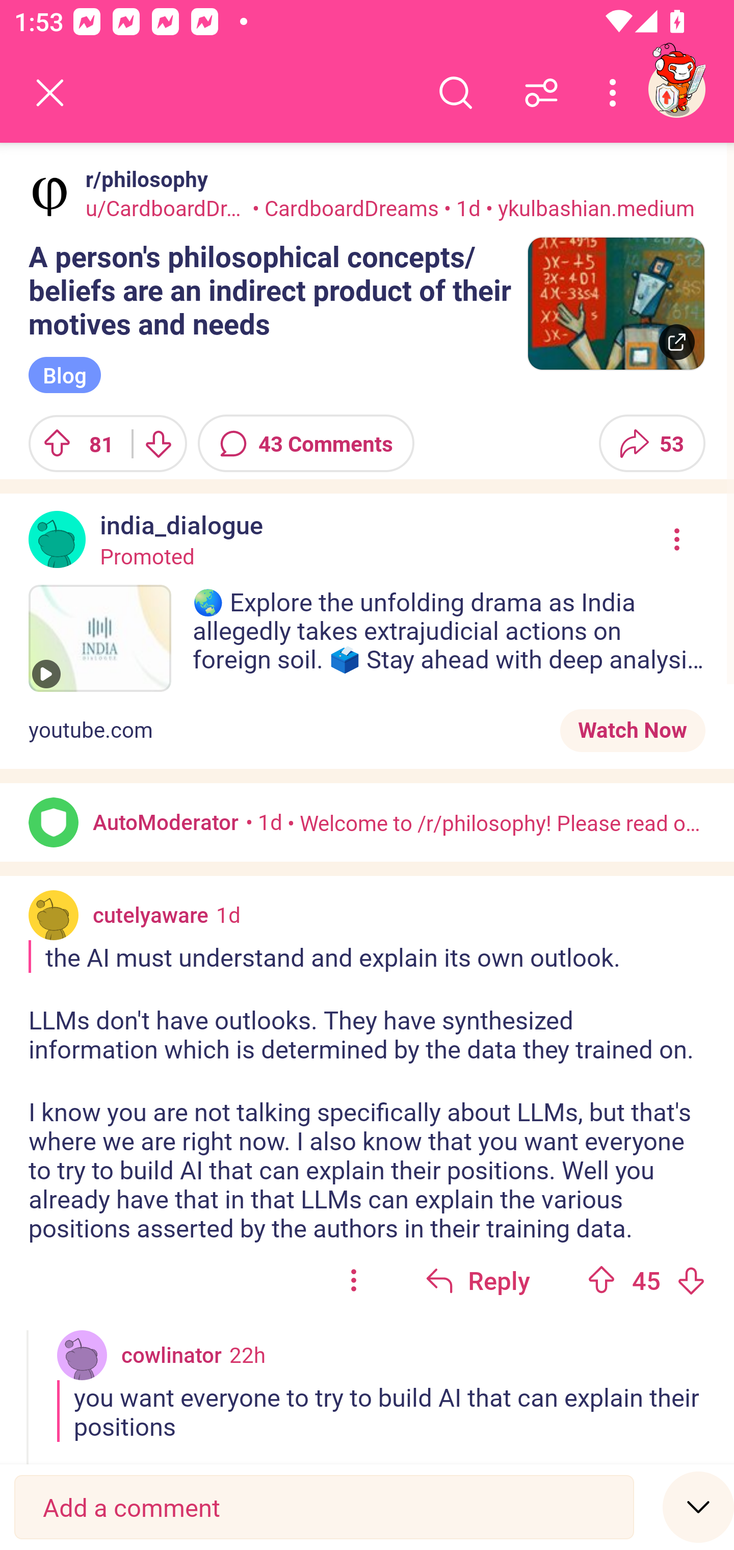 The image size is (734, 1550). I want to click on Speed read, so click(698, 1506).